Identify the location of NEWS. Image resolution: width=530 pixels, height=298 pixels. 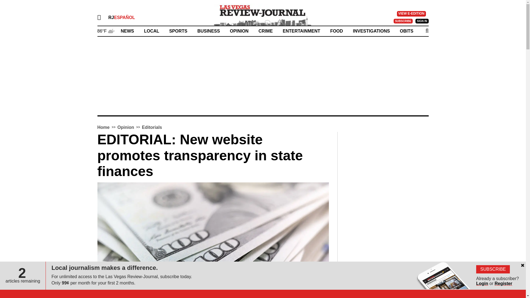
(127, 31).